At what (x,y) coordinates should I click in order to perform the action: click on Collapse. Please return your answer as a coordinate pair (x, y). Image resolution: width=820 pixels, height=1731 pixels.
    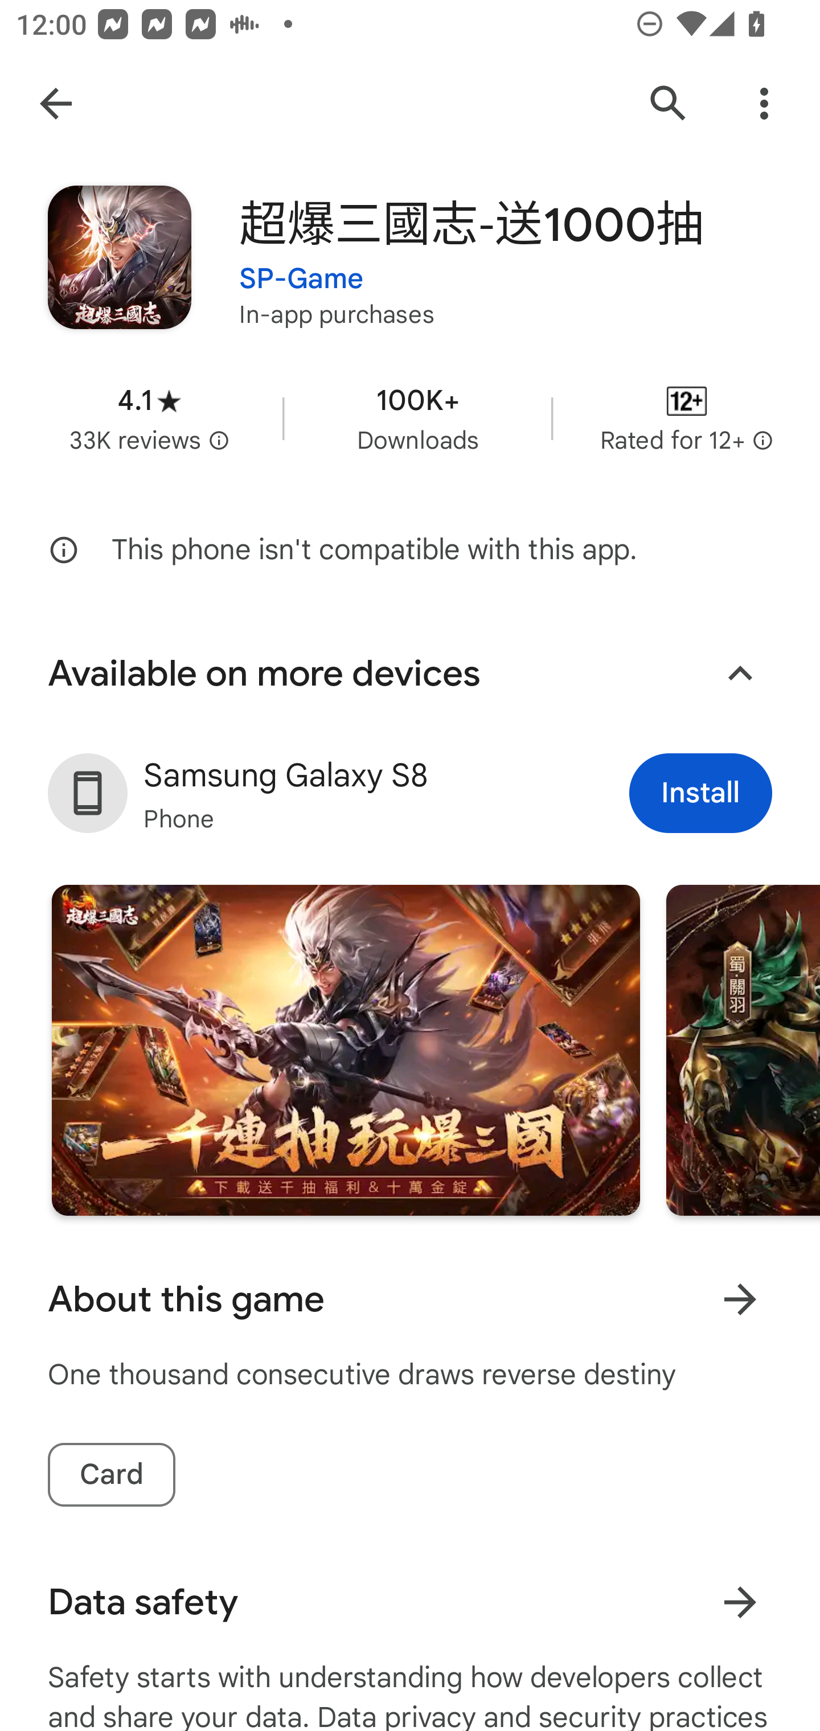
    Looking at the image, I should click on (740, 674).